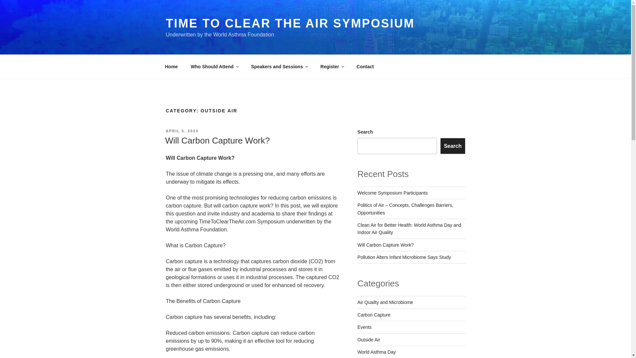  I want to click on Register, so click(332, 66).